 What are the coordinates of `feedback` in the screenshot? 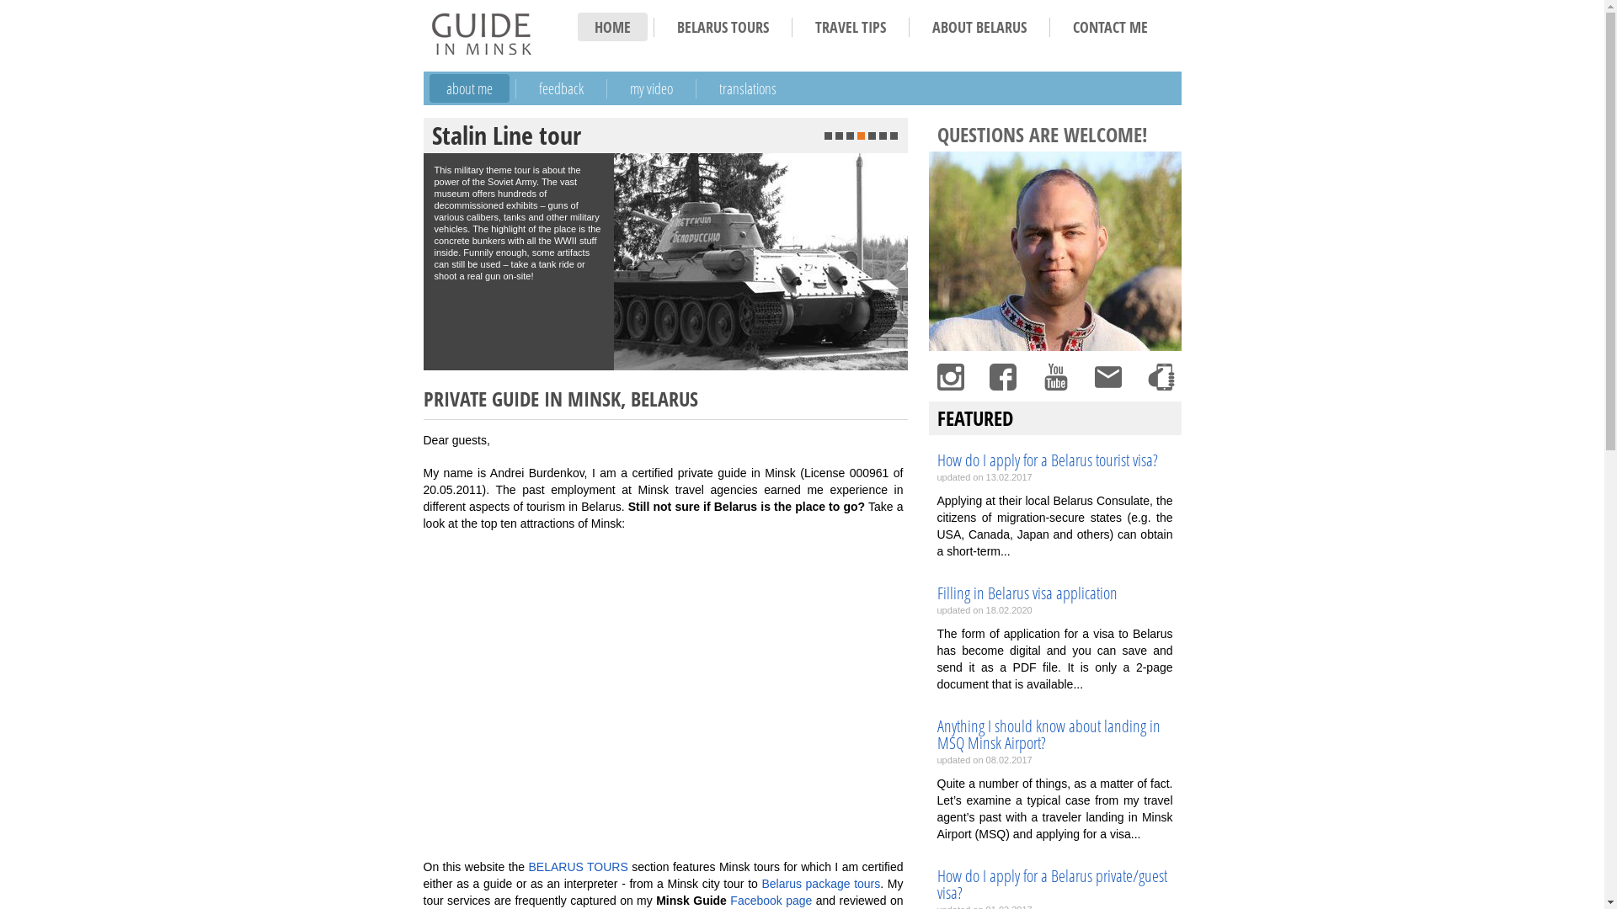 It's located at (561, 88).